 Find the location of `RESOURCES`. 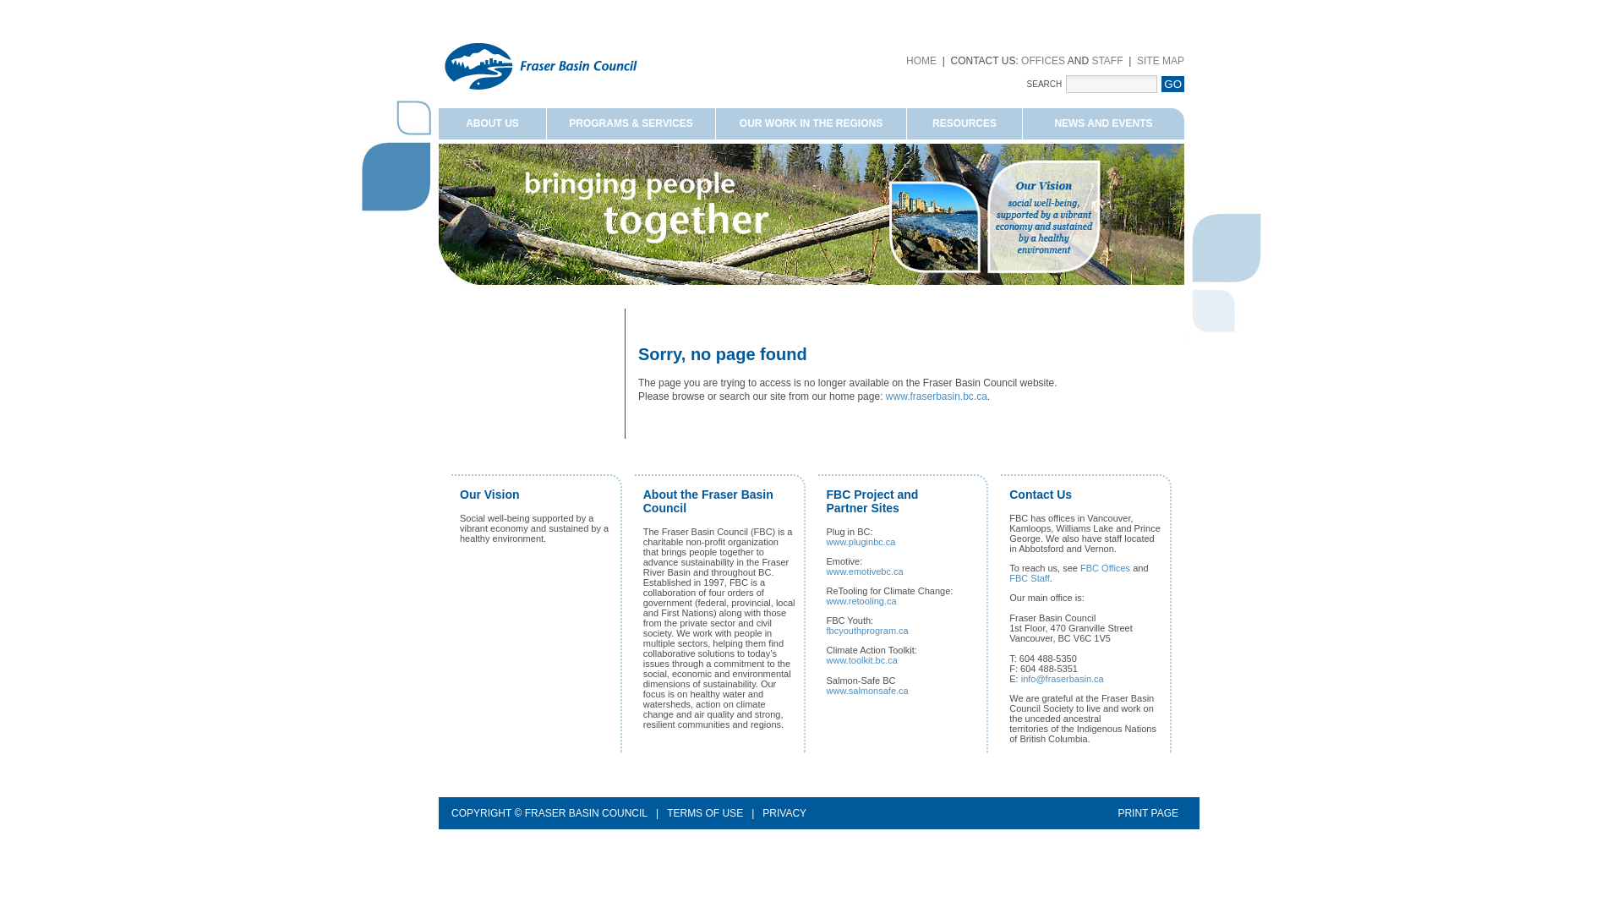

RESOURCES is located at coordinates (965, 123).